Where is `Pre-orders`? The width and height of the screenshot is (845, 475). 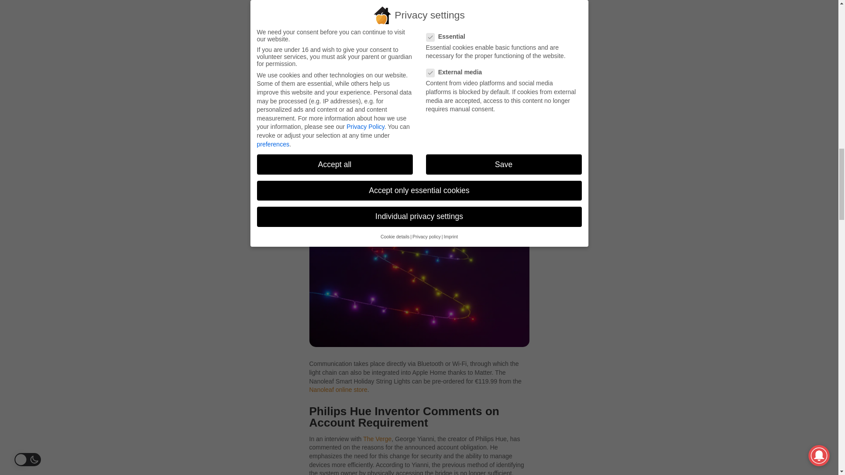
Pre-orders is located at coordinates (348, 56).